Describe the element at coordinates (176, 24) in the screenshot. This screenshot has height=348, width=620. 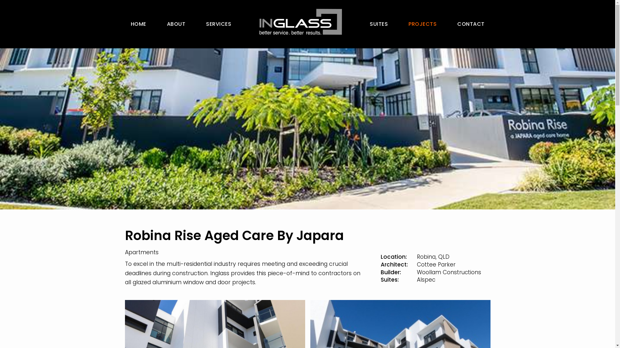
I see `ABOUT` at that location.